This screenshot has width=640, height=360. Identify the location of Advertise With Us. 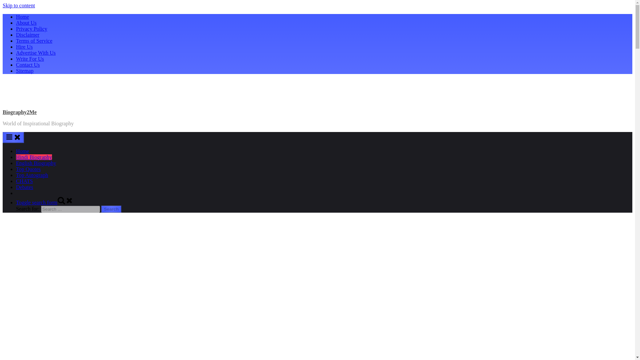
(36, 53).